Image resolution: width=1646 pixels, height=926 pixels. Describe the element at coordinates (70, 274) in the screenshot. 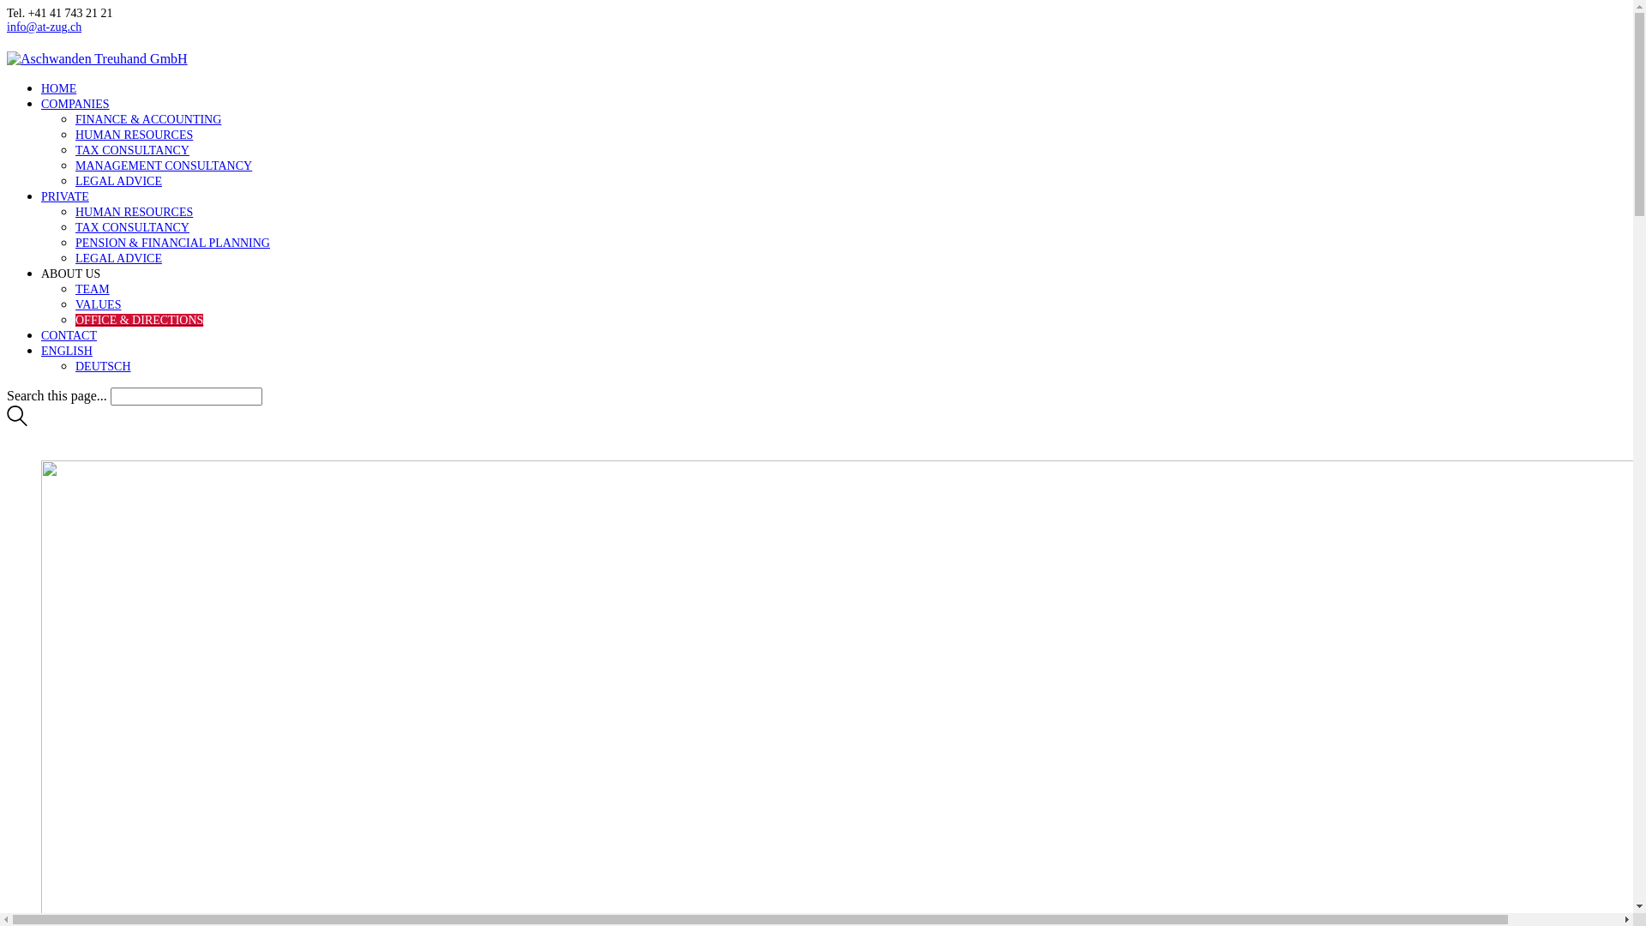

I see `ABOUT US` at that location.